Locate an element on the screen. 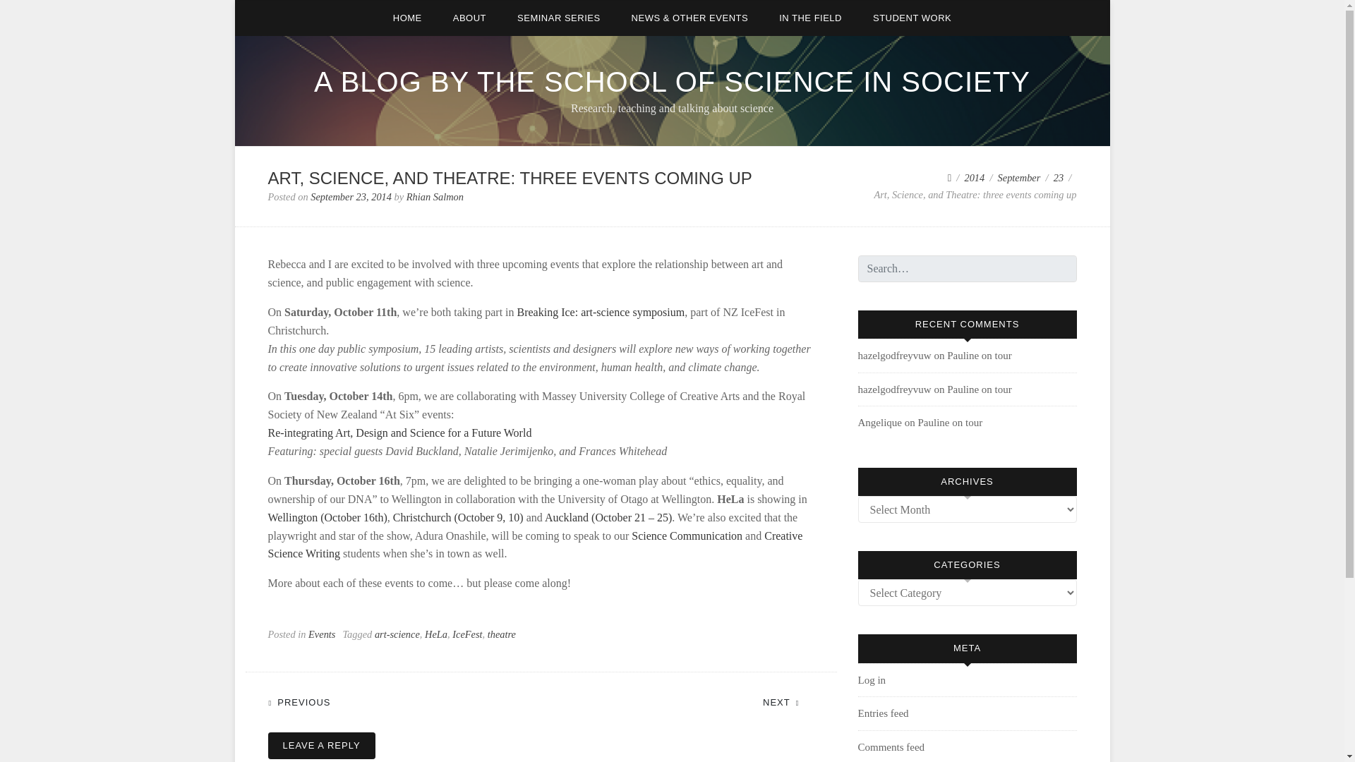 This screenshot has width=1355, height=762. ABOUT is located at coordinates (469, 18).